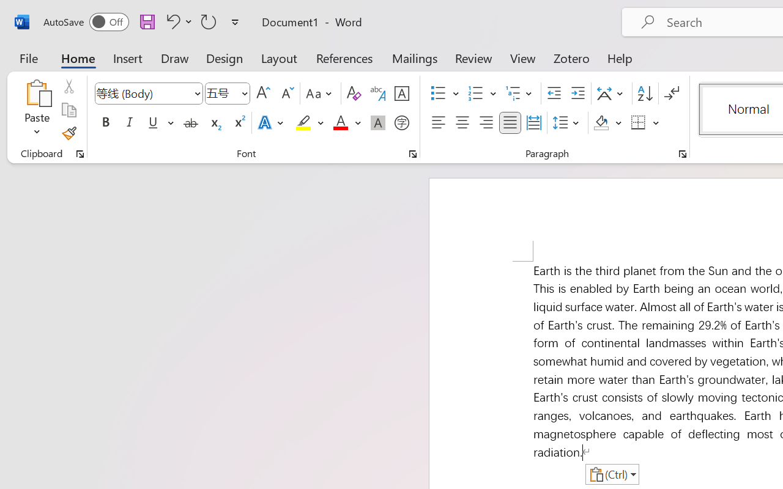  What do you see at coordinates (321, 94) in the screenshot?
I see `Change Case` at bounding box center [321, 94].